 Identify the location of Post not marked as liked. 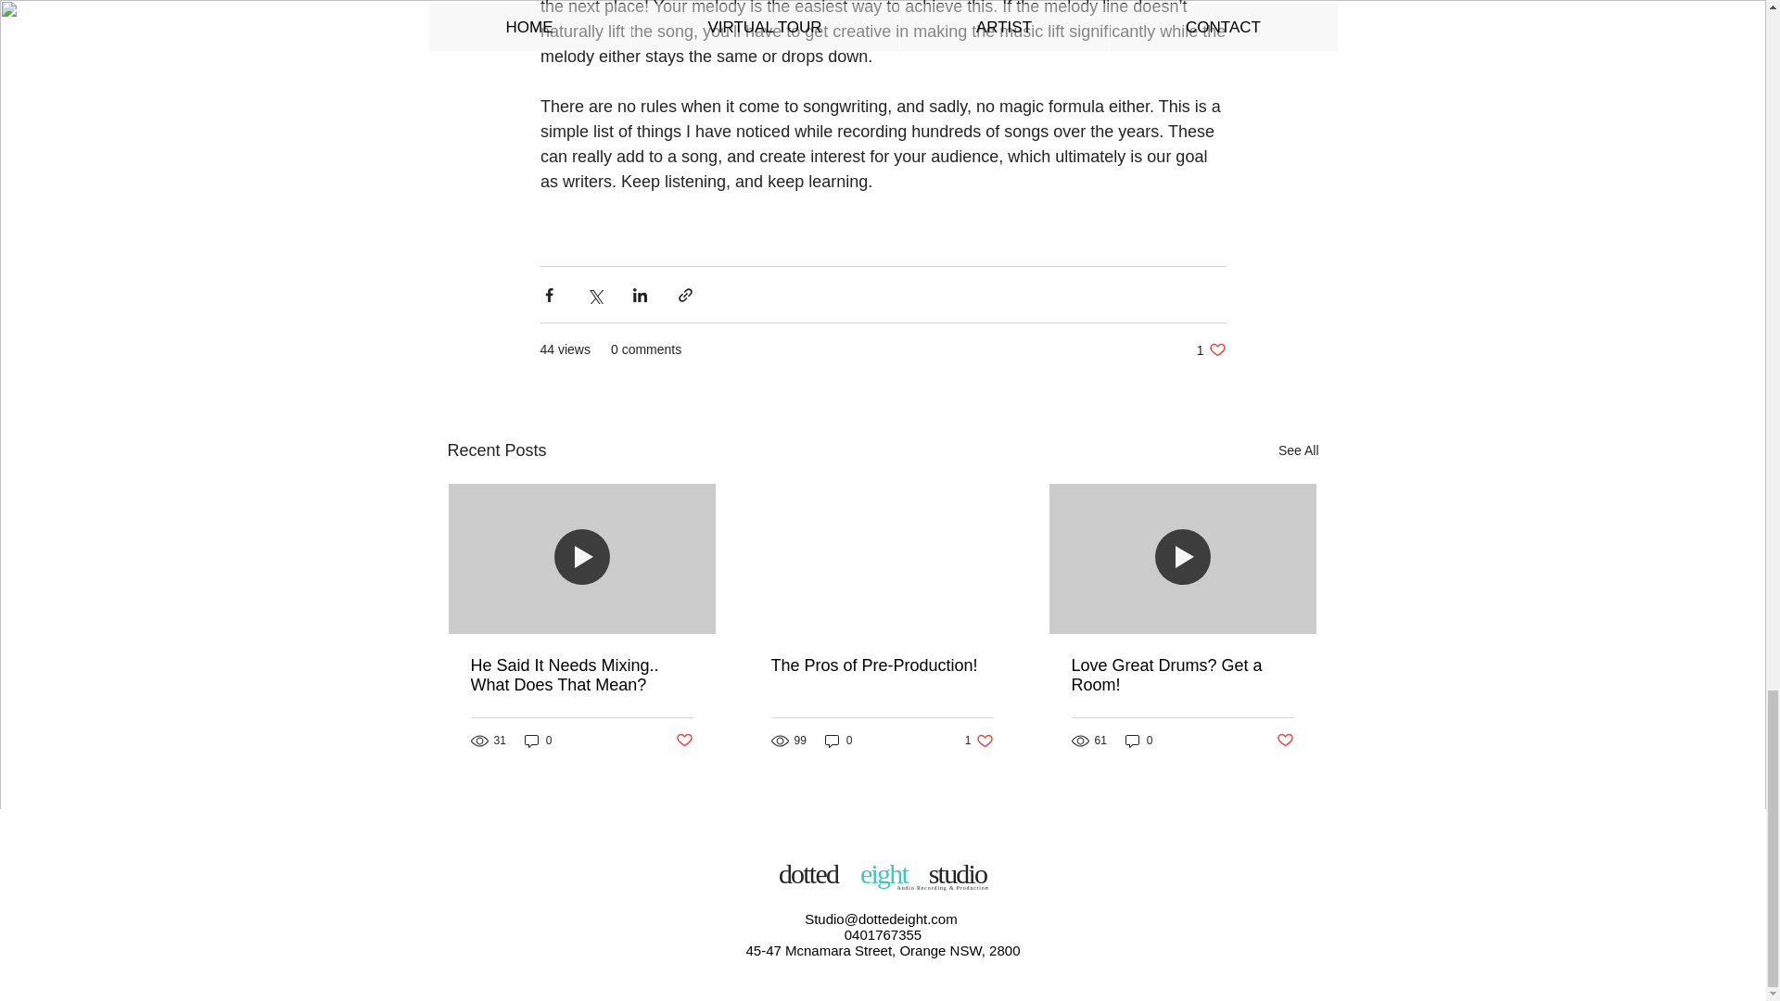
(1285, 741).